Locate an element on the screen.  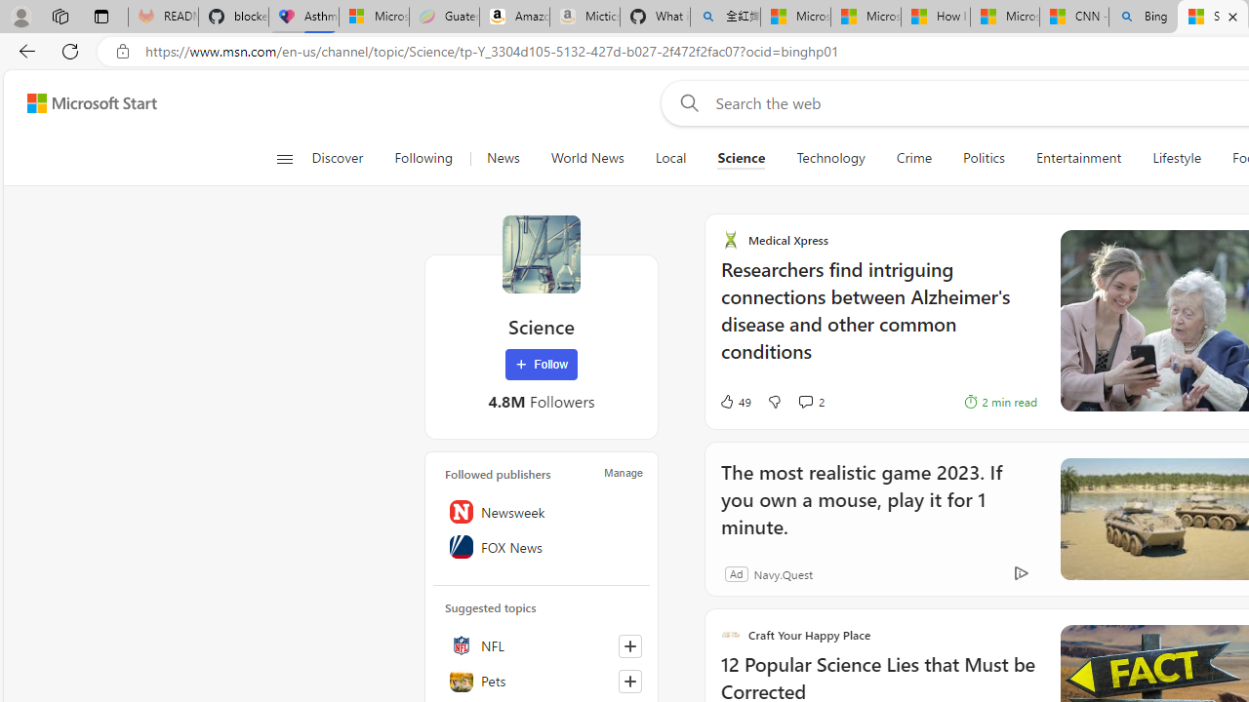
Close tab is located at coordinates (1232, 16).